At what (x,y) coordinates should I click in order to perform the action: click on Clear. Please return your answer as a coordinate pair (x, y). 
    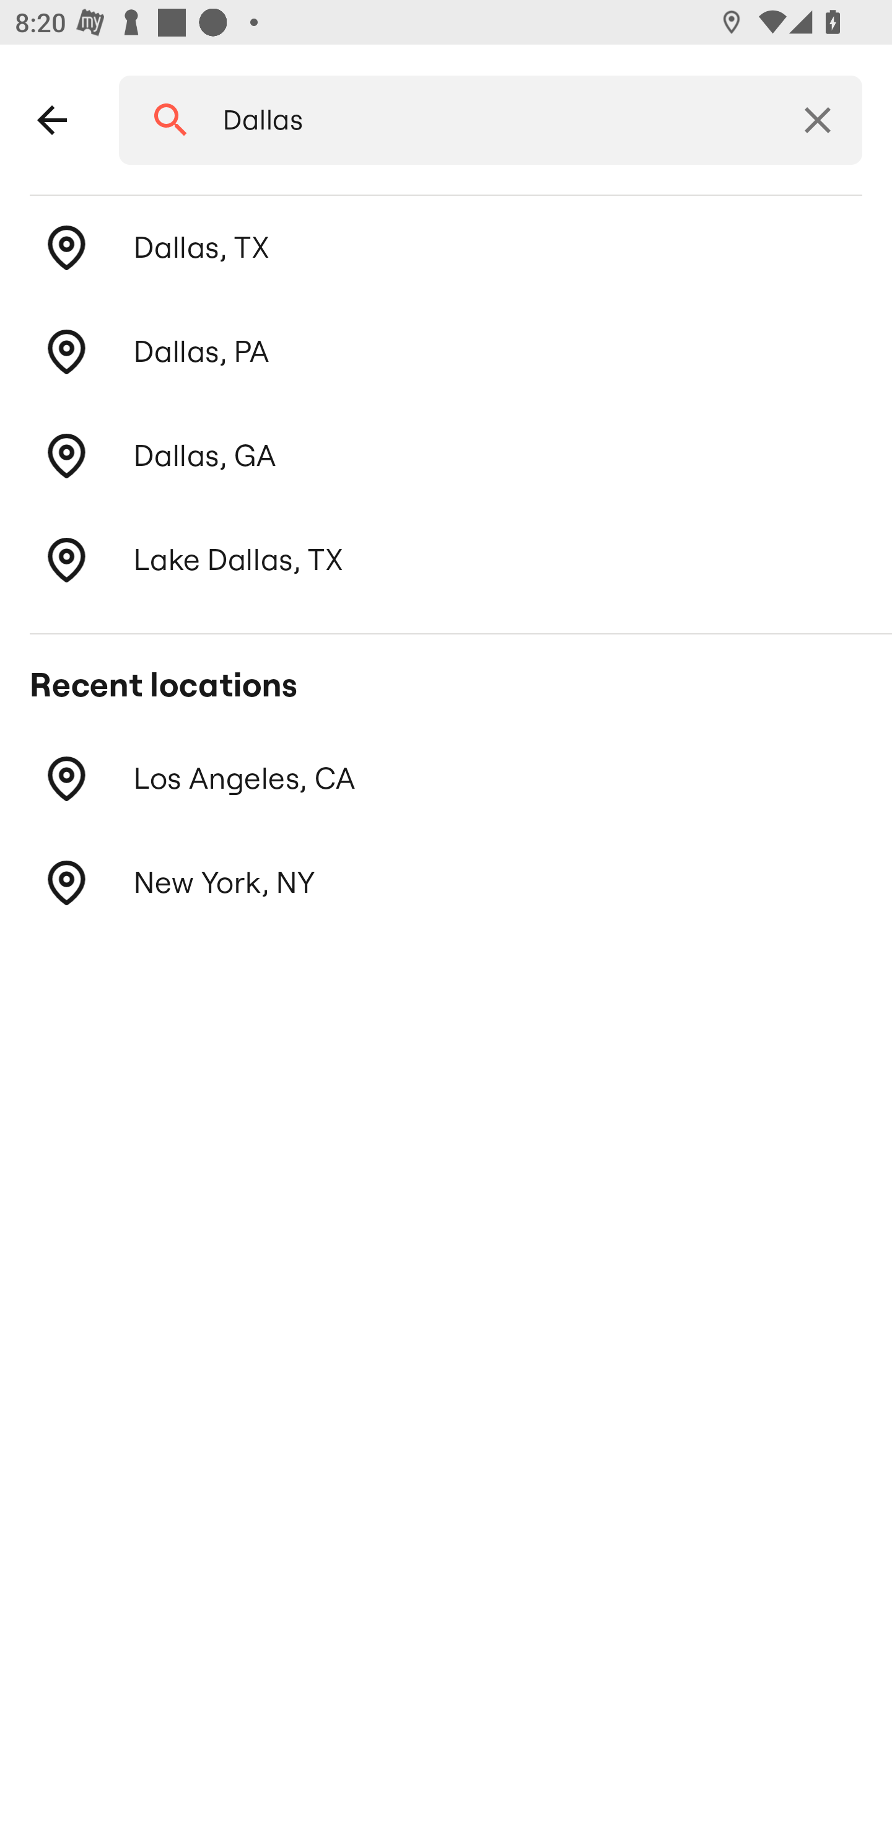
    Looking at the image, I should click on (818, 120).